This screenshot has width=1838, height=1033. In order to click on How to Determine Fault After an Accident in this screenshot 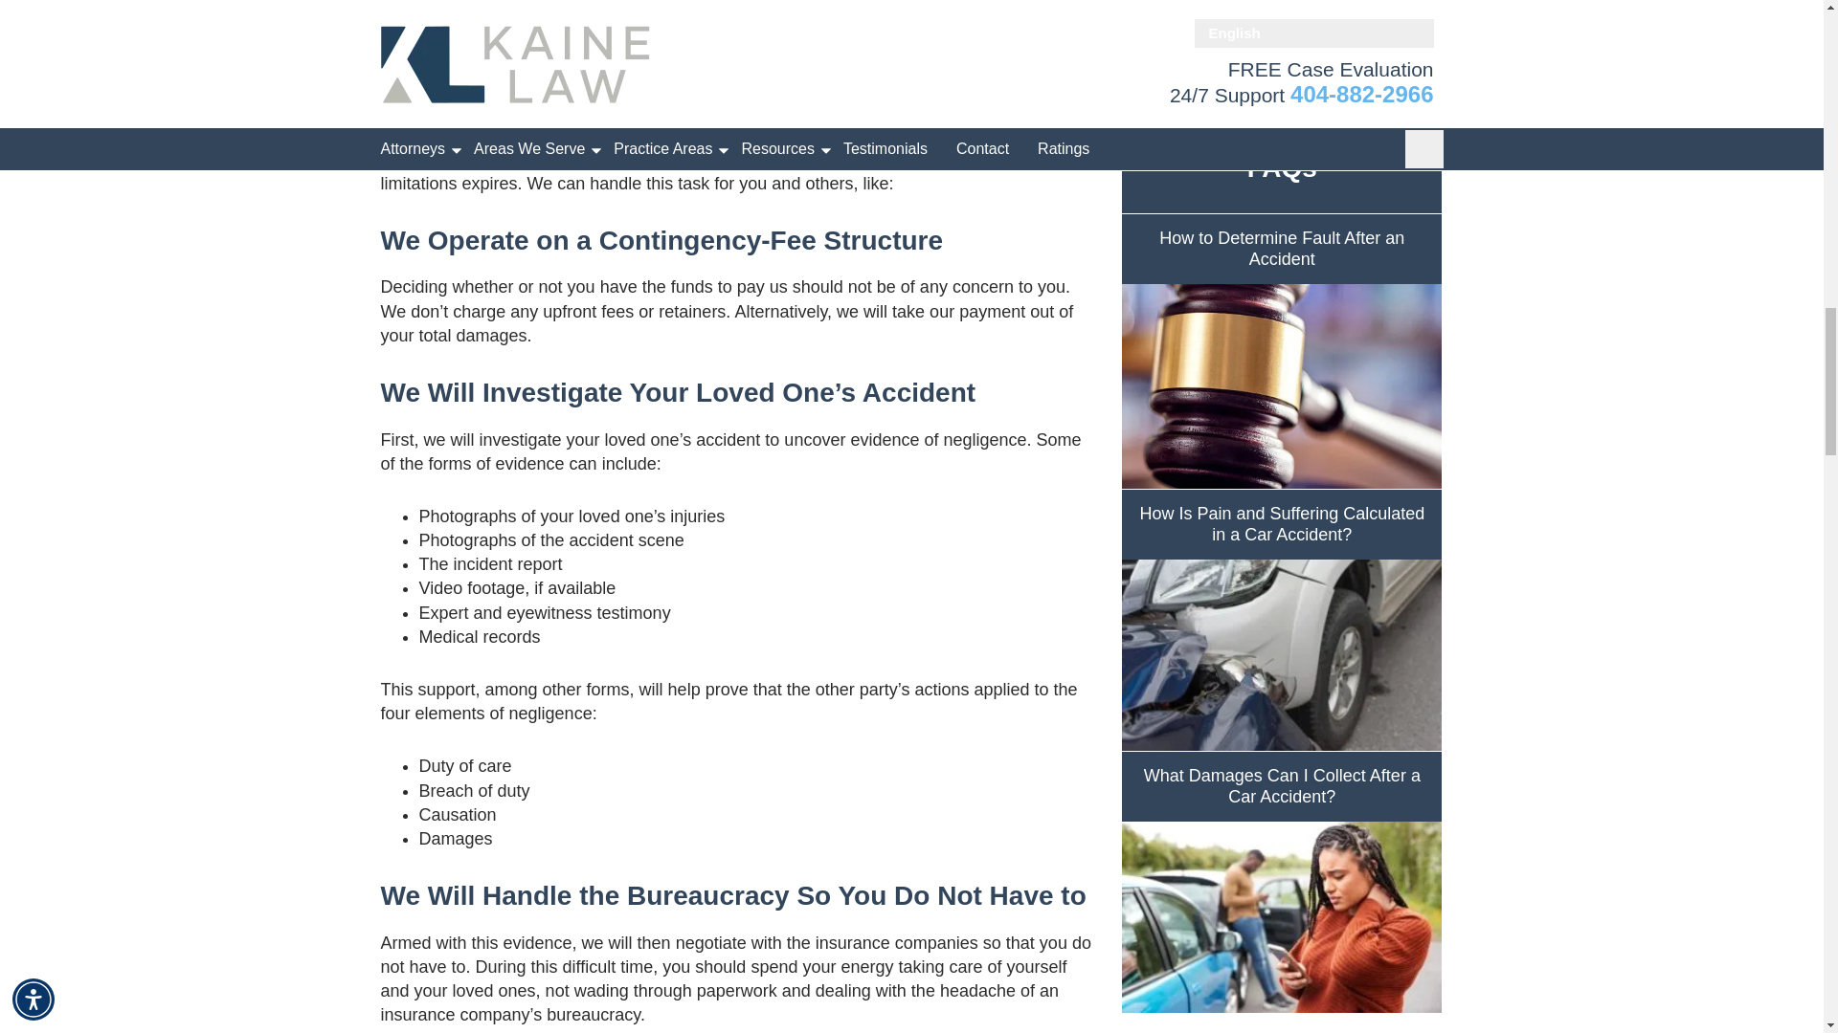, I will do `click(1281, 350)`.